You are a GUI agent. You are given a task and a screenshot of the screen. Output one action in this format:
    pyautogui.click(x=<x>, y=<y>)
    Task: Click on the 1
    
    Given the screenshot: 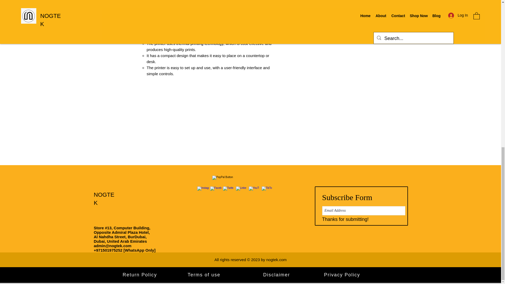 What is the action you would take?
    pyautogui.click(x=310, y=6)
    